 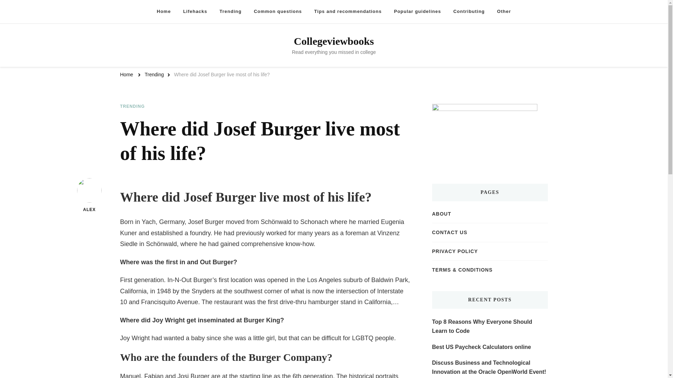 I want to click on Trending, so click(x=230, y=12).